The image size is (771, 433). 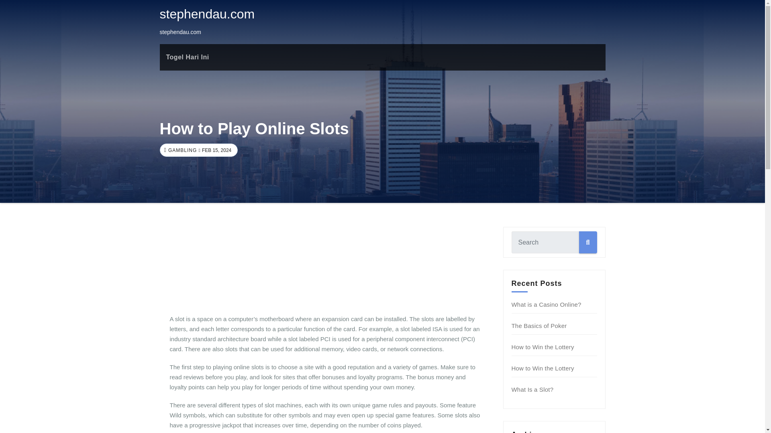 I want to click on Togel Hari Ini, so click(x=188, y=57).